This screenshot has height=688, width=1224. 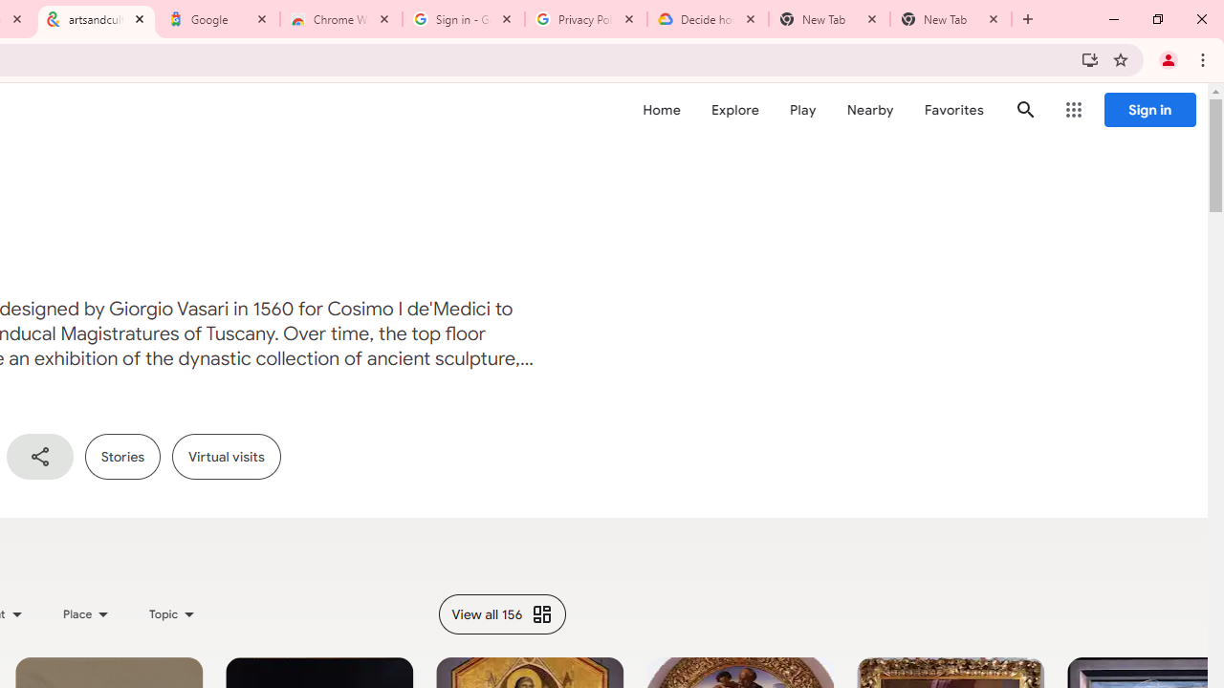 What do you see at coordinates (870, 110) in the screenshot?
I see `Nearby` at bounding box center [870, 110].